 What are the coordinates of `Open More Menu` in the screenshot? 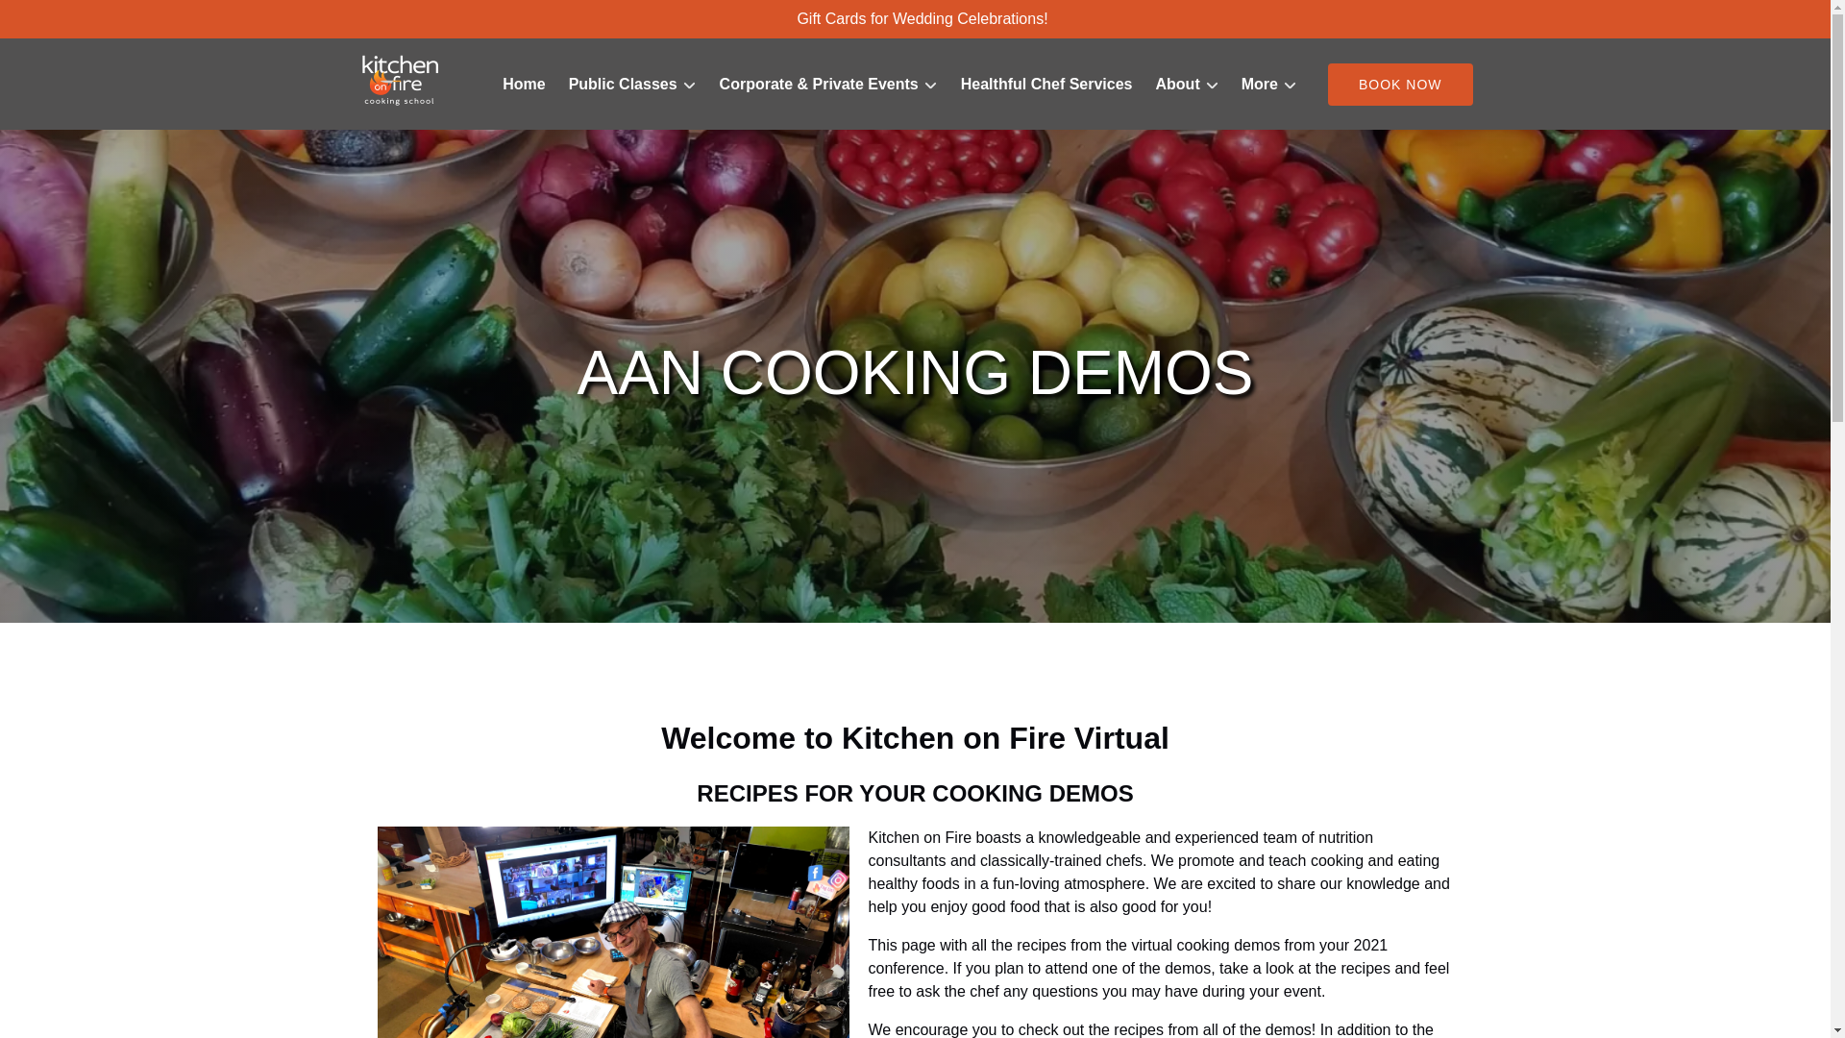 It's located at (1274, 80).